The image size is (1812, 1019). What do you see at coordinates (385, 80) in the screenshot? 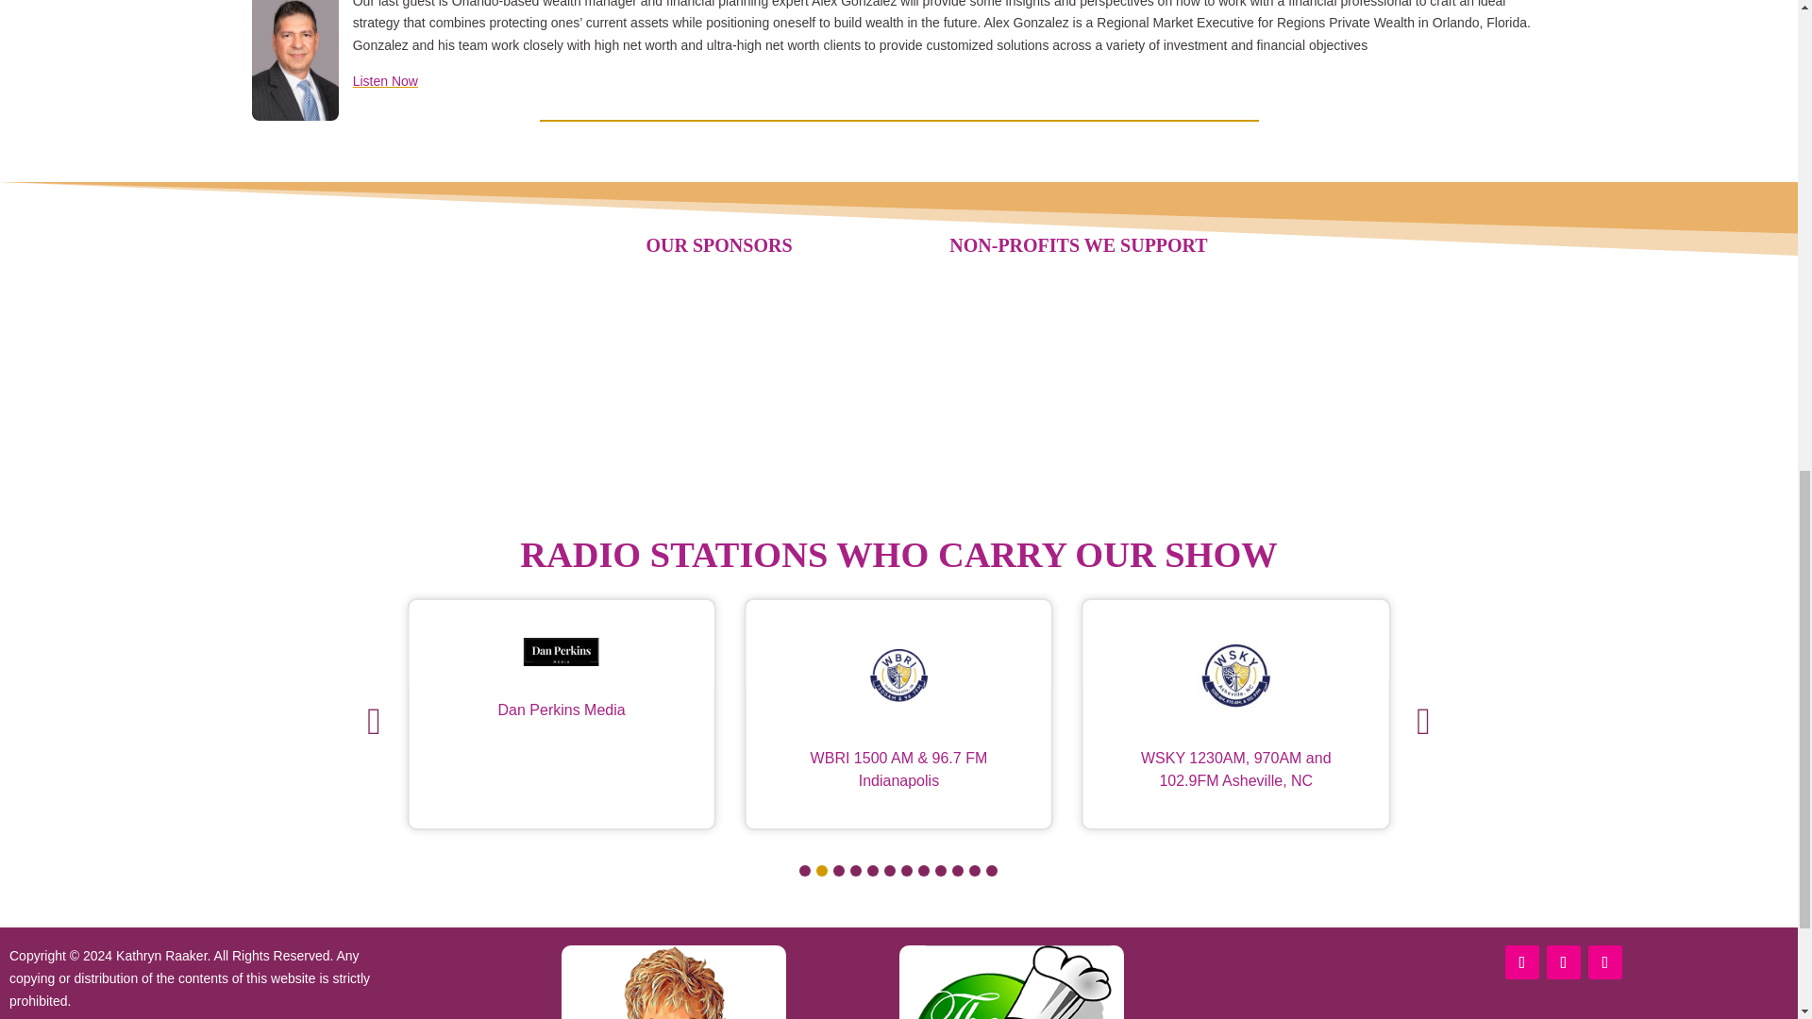
I see `Listen Now` at bounding box center [385, 80].